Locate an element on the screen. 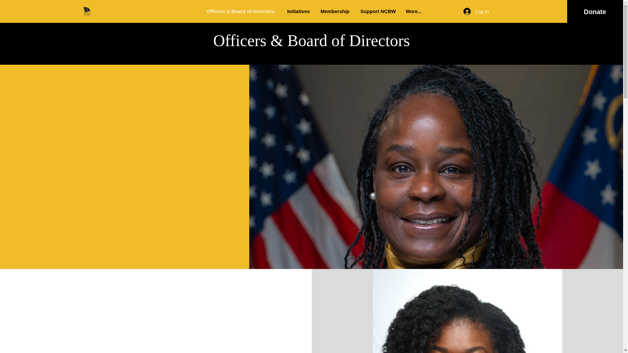 The height and width of the screenshot is (353, 628). Donate is located at coordinates (595, 12).